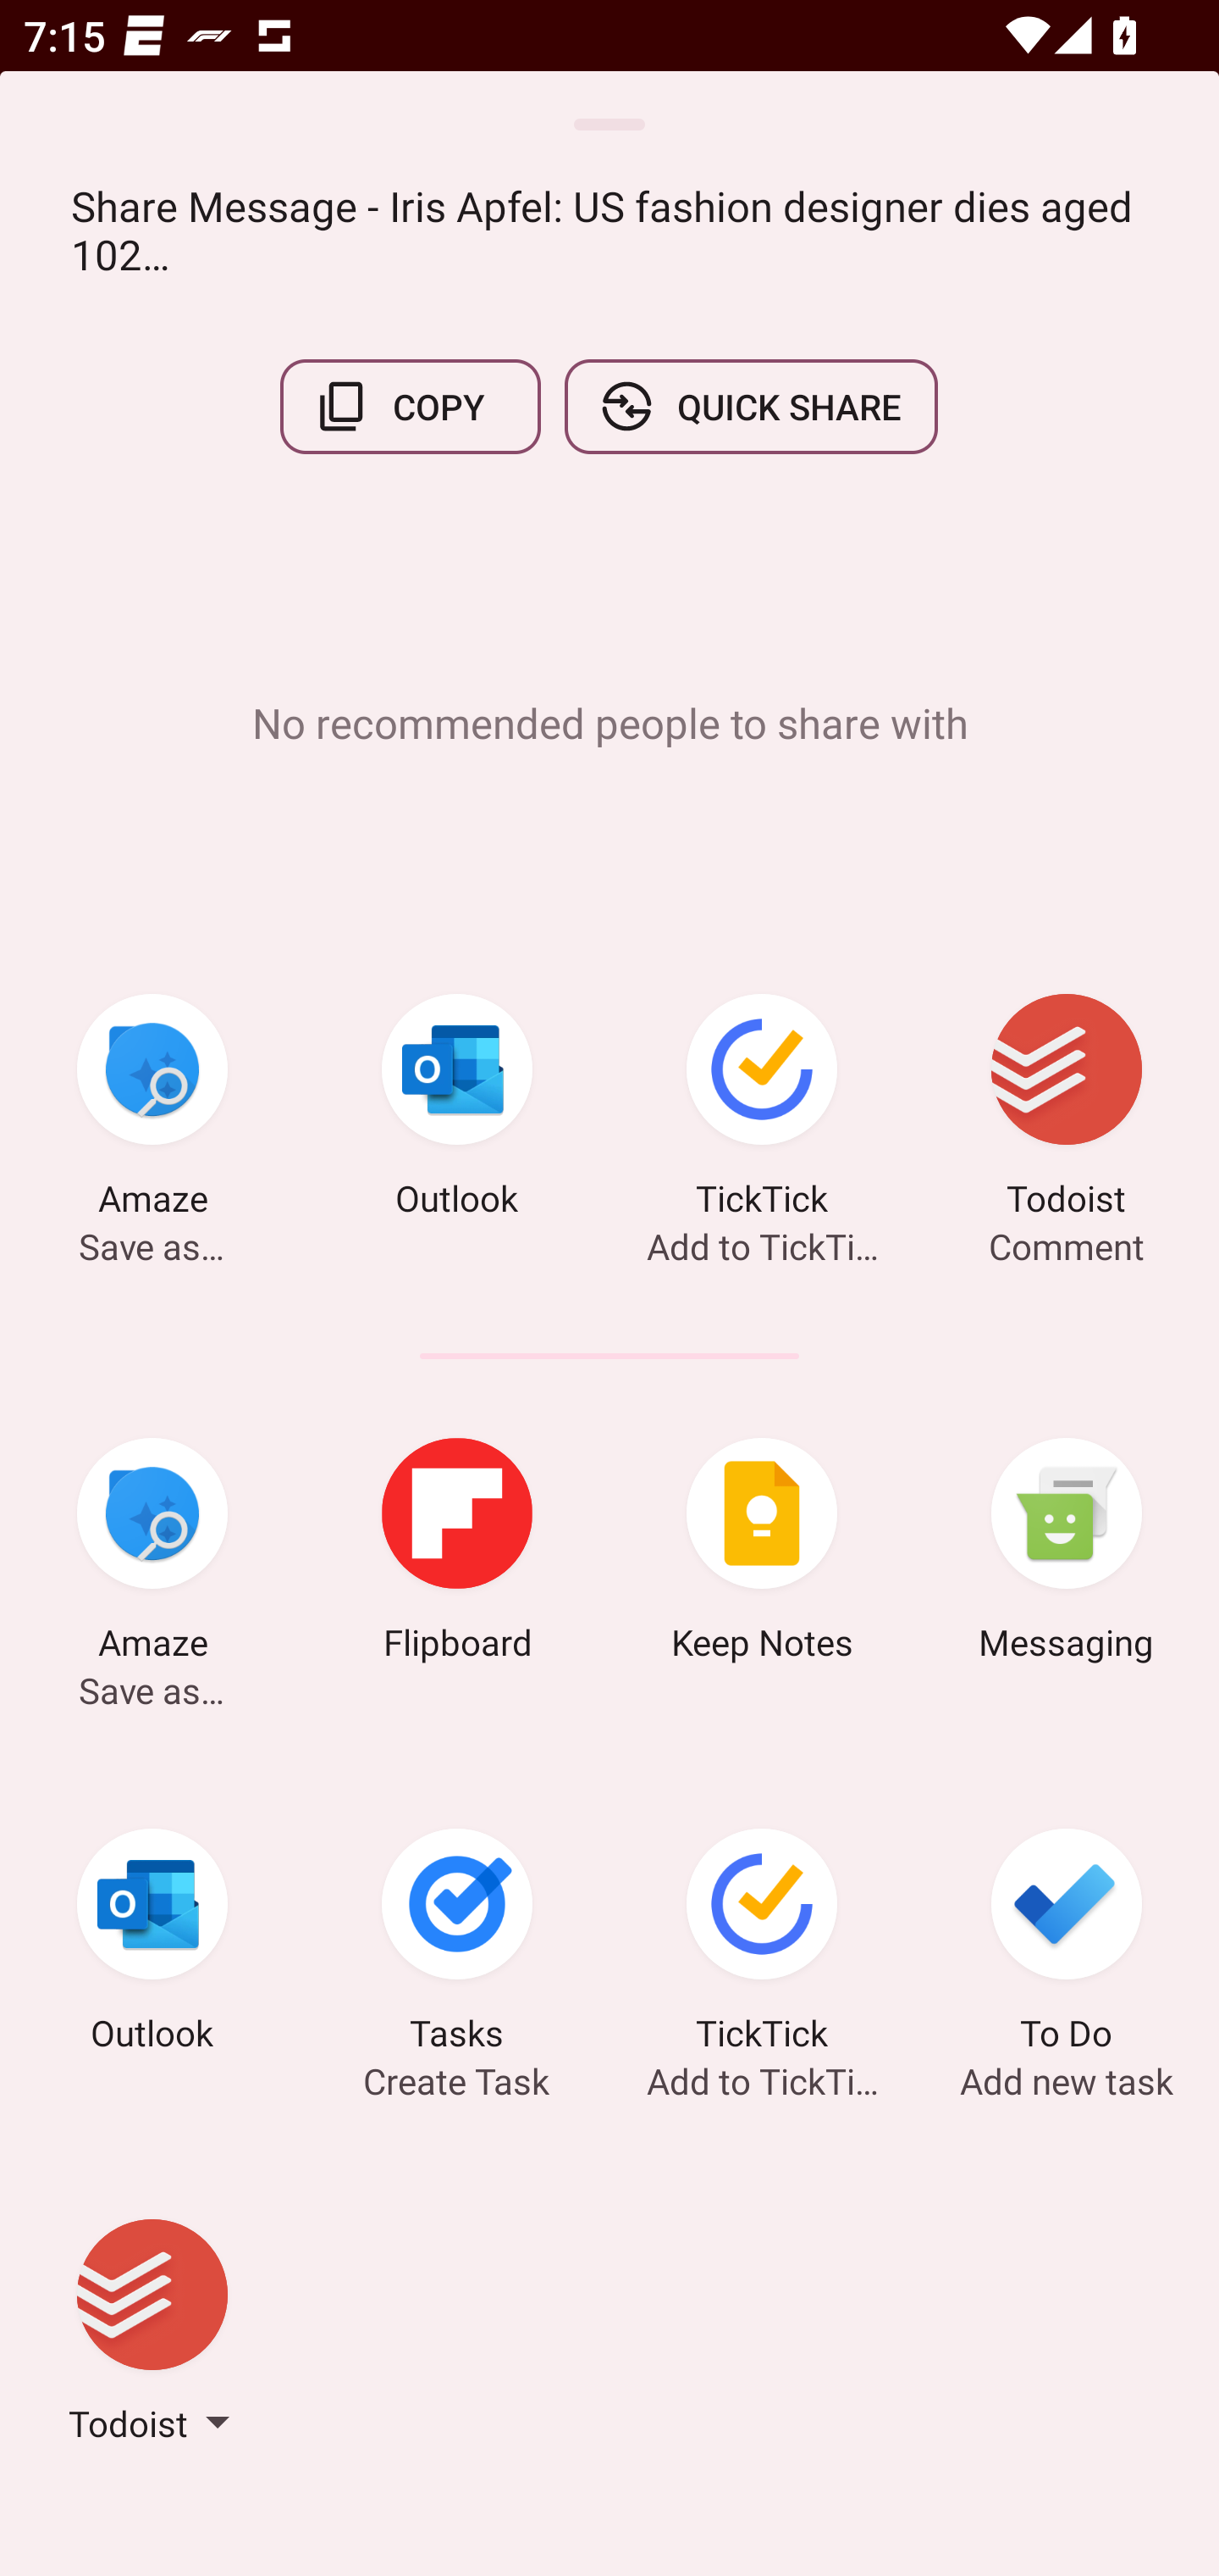 The width and height of the screenshot is (1219, 2576). I want to click on TickTick Add to TickTick, so click(762, 1110).